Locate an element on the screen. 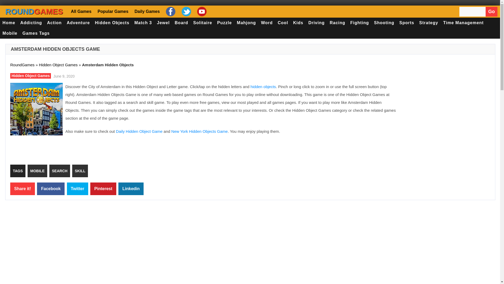  Hidden Objects is located at coordinates (112, 23).